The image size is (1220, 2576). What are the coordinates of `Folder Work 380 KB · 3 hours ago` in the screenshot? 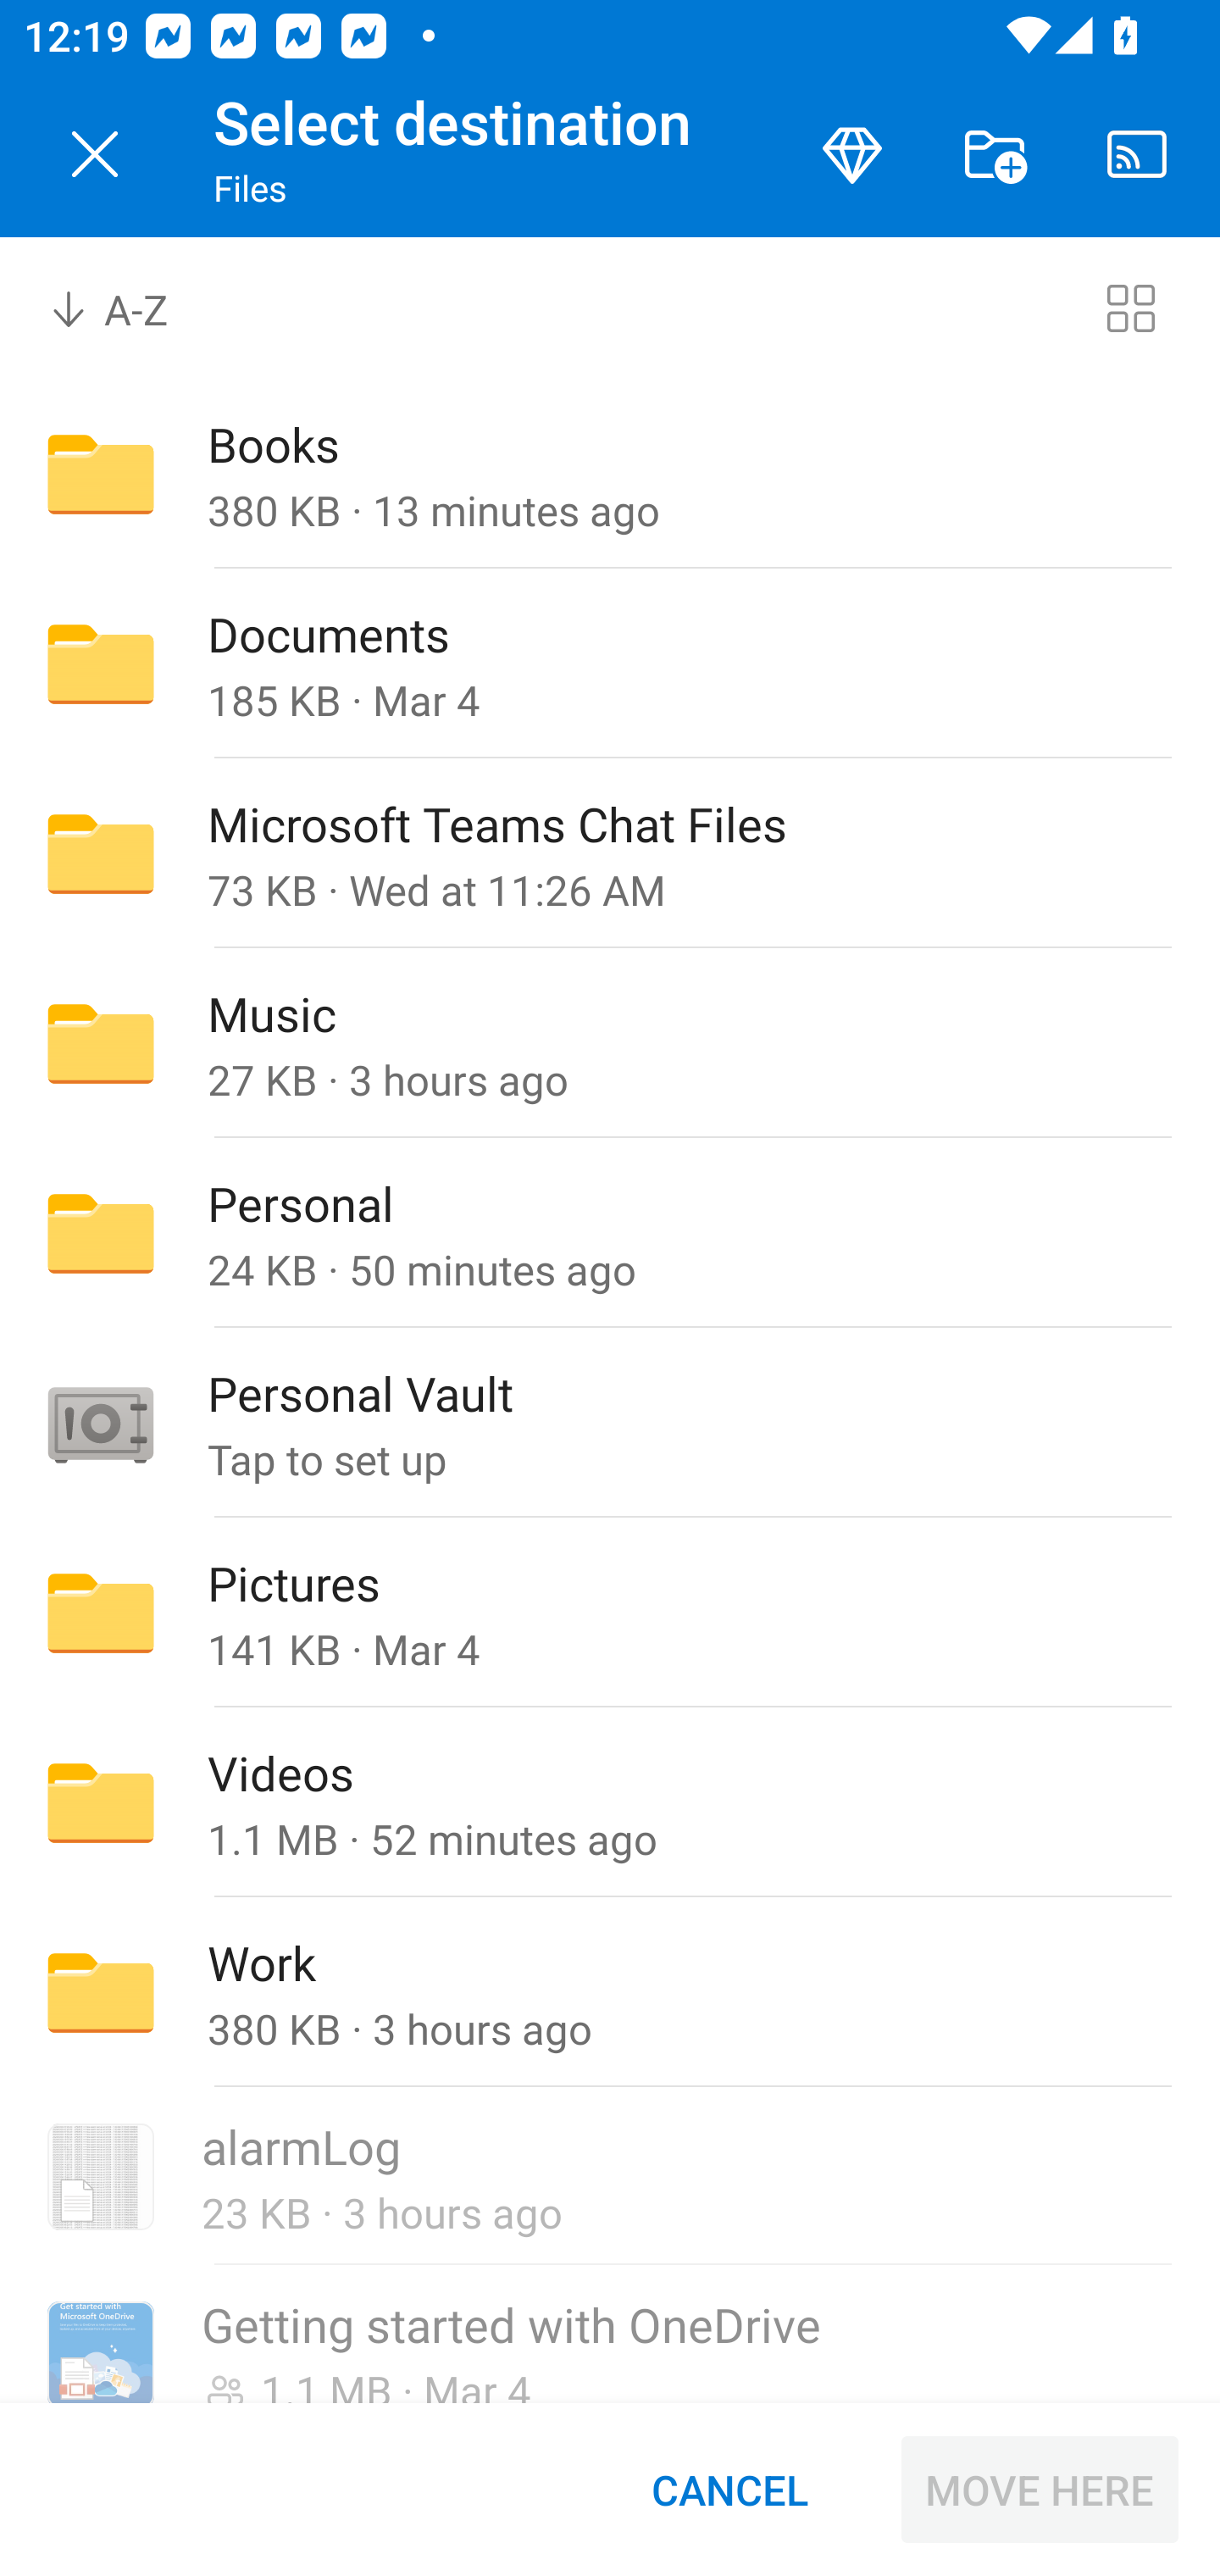 It's located at (610, 1993).